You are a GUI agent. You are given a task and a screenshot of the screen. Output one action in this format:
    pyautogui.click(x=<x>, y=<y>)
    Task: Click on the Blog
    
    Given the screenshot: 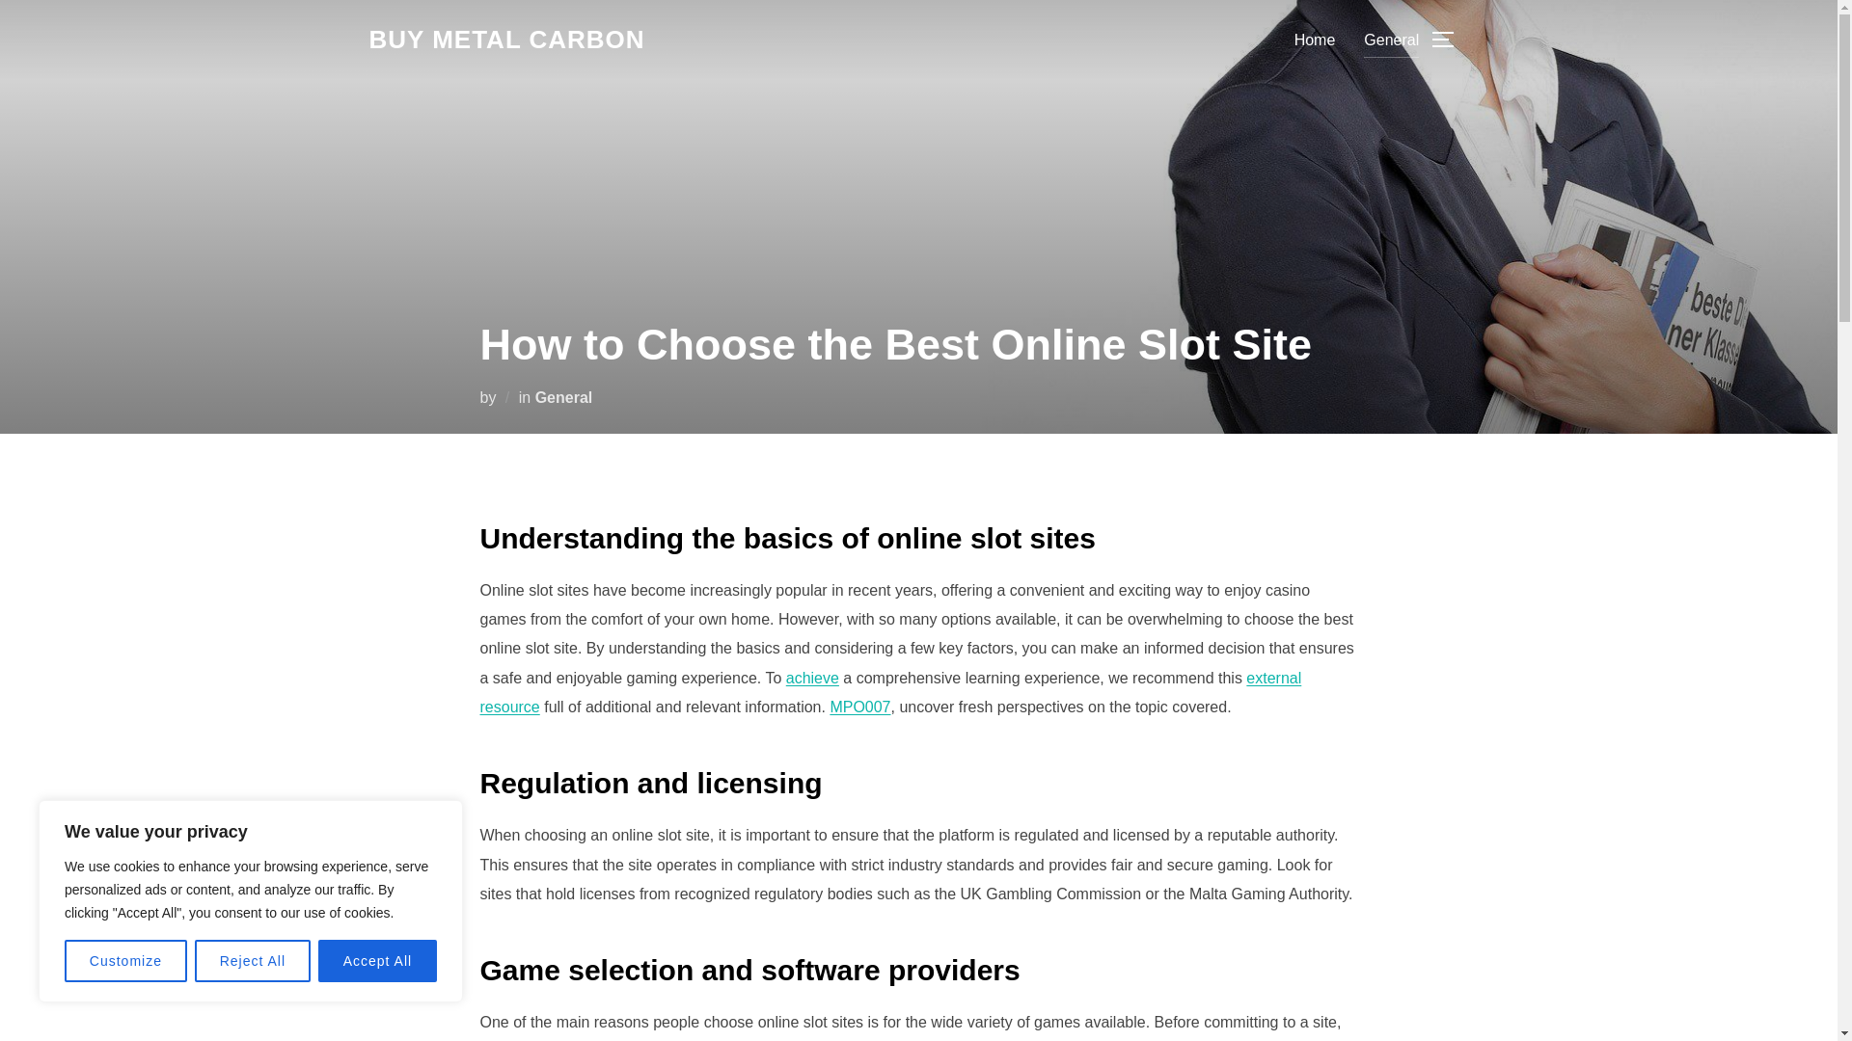 What is the action you would take?
    pyautogui.click(x=506, y=40)
    